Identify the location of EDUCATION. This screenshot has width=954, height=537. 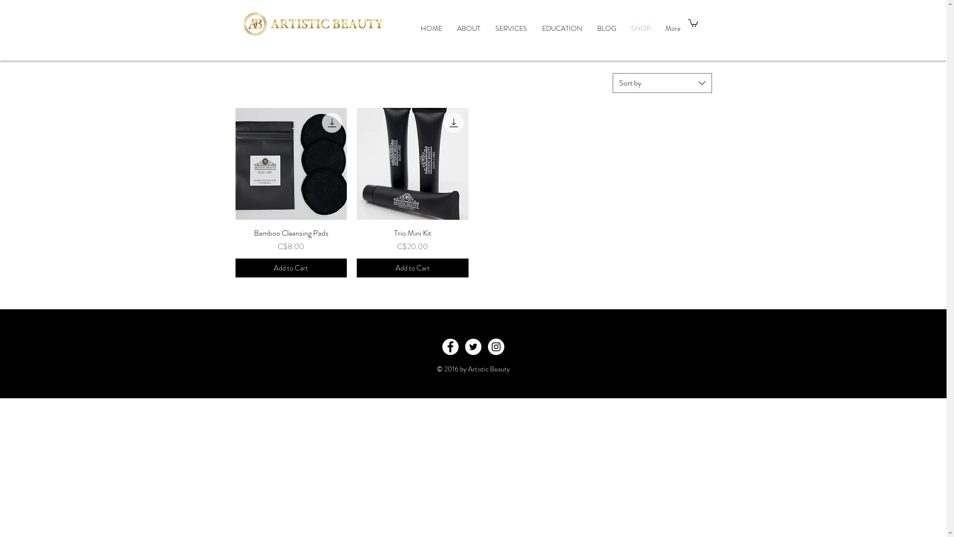
(562, 29).